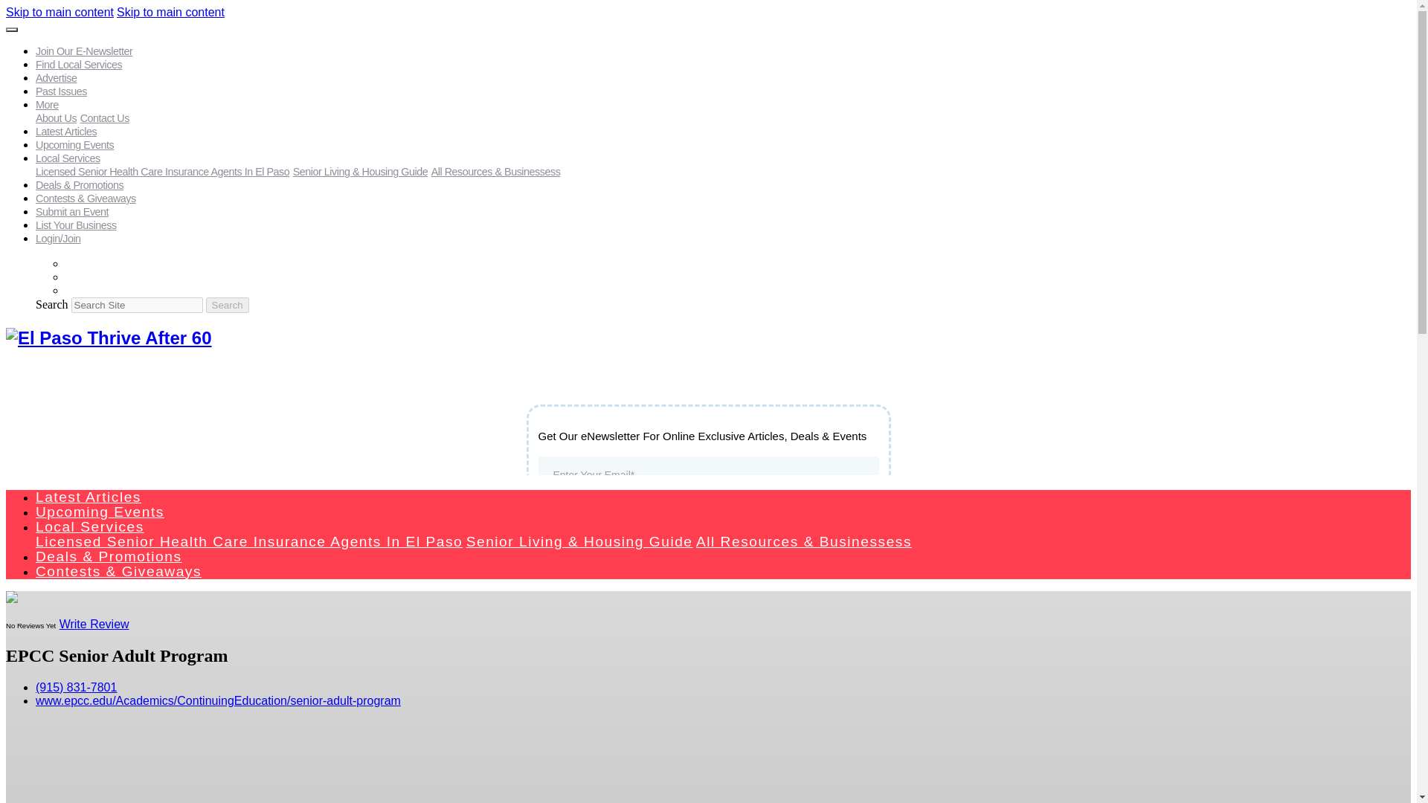 The image size is (1428, 803). What do you see at coordinates (170, 12) in the screenshot?
I see `Skip to main content` at bounding box center [170, 12].